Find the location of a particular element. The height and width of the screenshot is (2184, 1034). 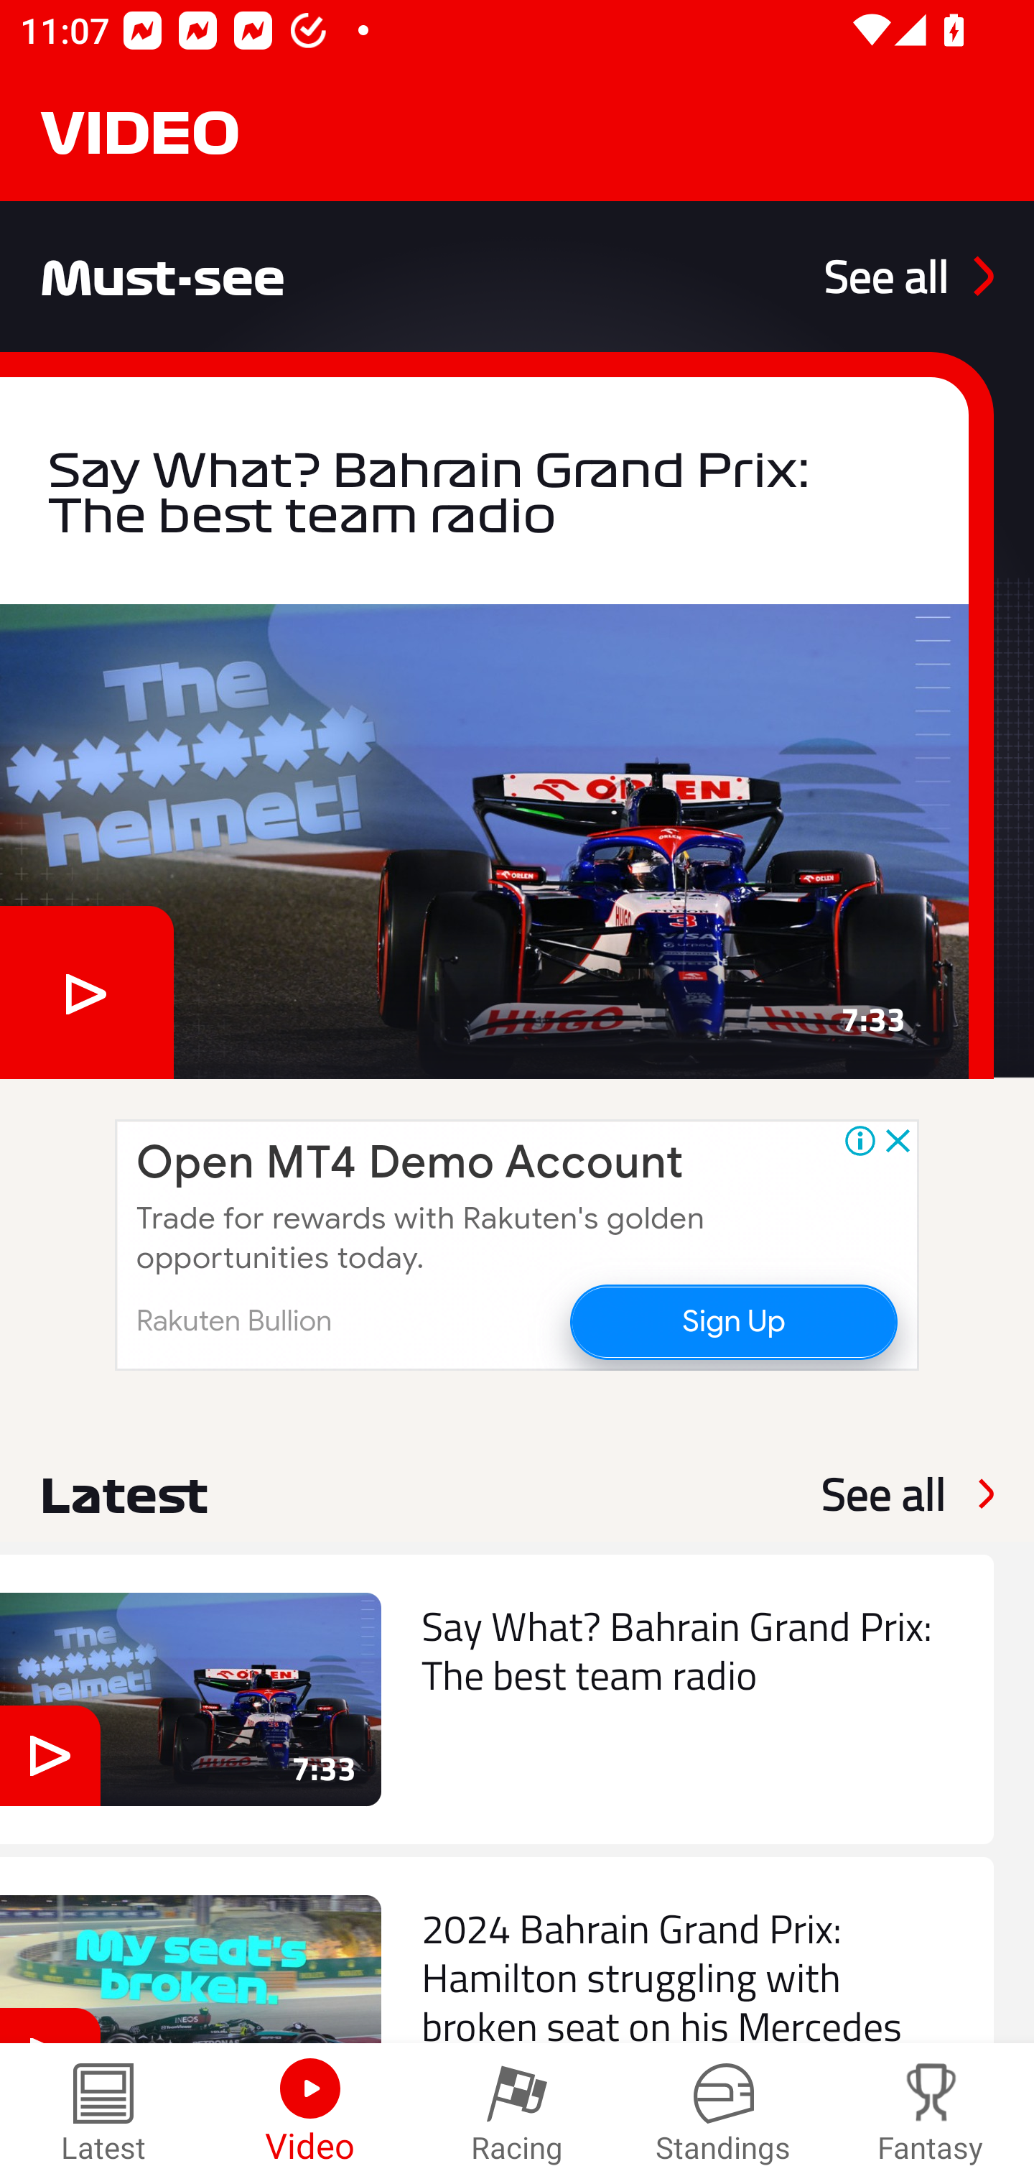

Latest is located at coordinates (103, 2114).